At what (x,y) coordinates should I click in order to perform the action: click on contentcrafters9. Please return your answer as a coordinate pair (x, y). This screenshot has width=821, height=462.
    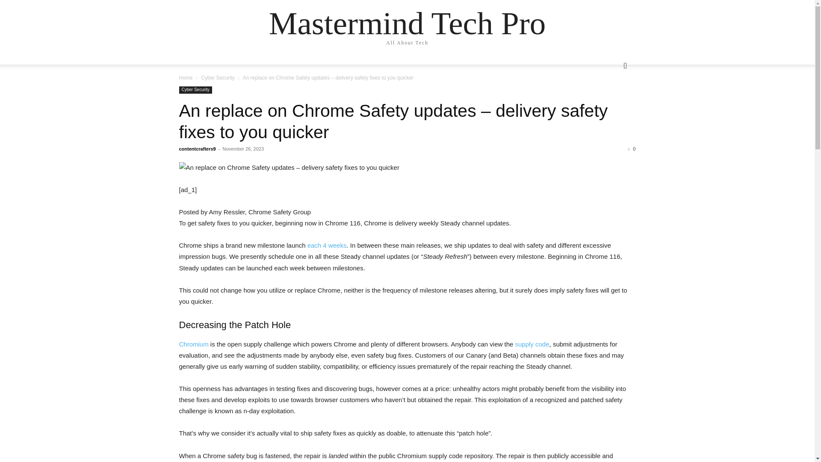
    Looking at the image, I should click on (197, 149).